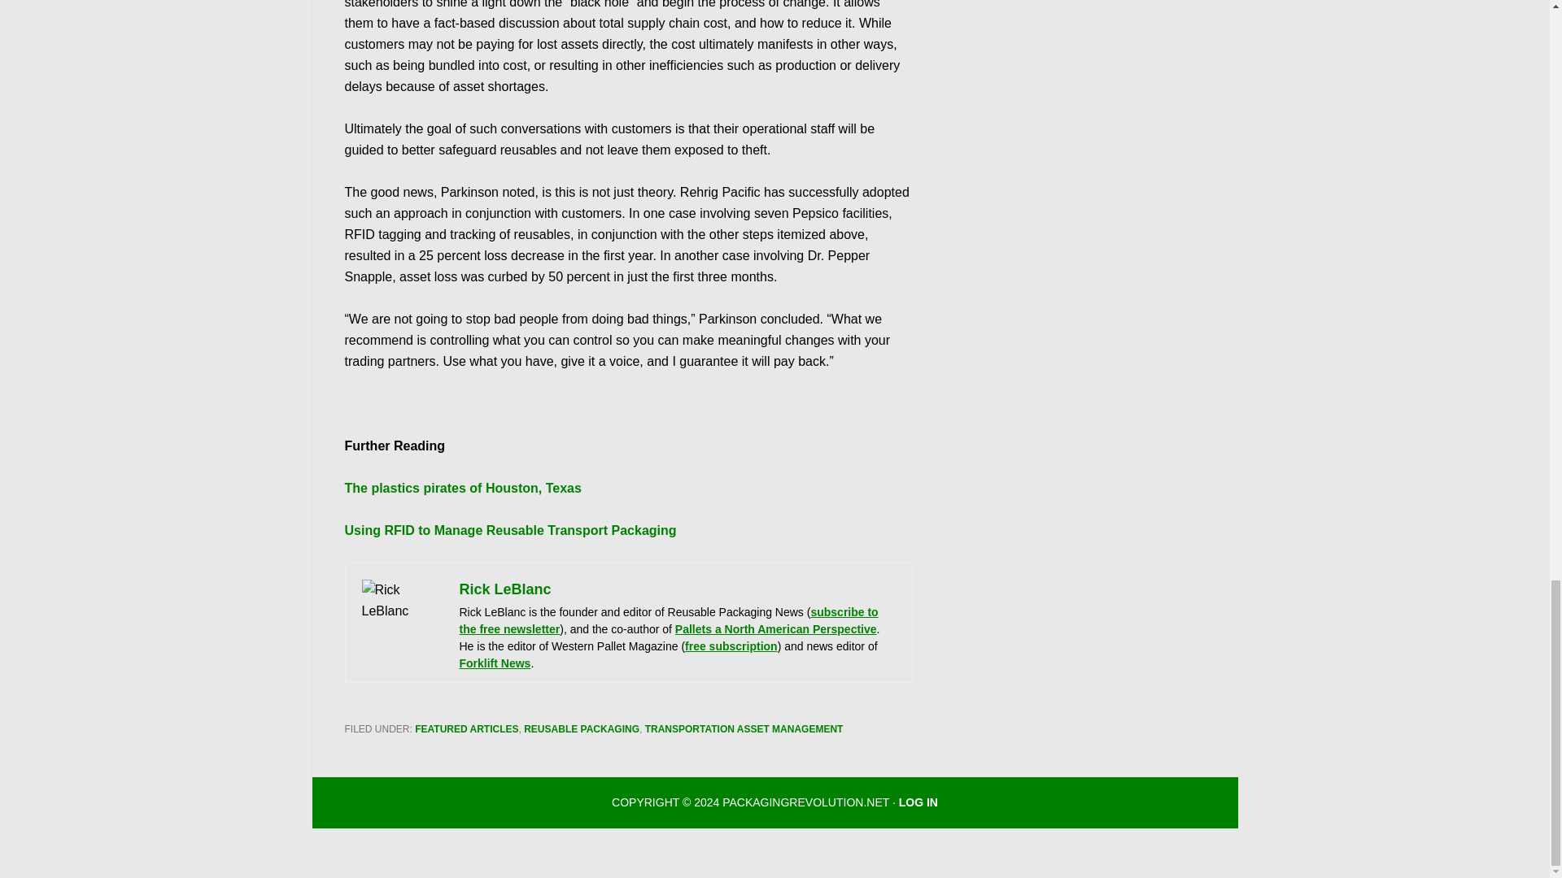  I want to click on Using RFID to Manage Reusable Transport Packaging, so click(511, 530).